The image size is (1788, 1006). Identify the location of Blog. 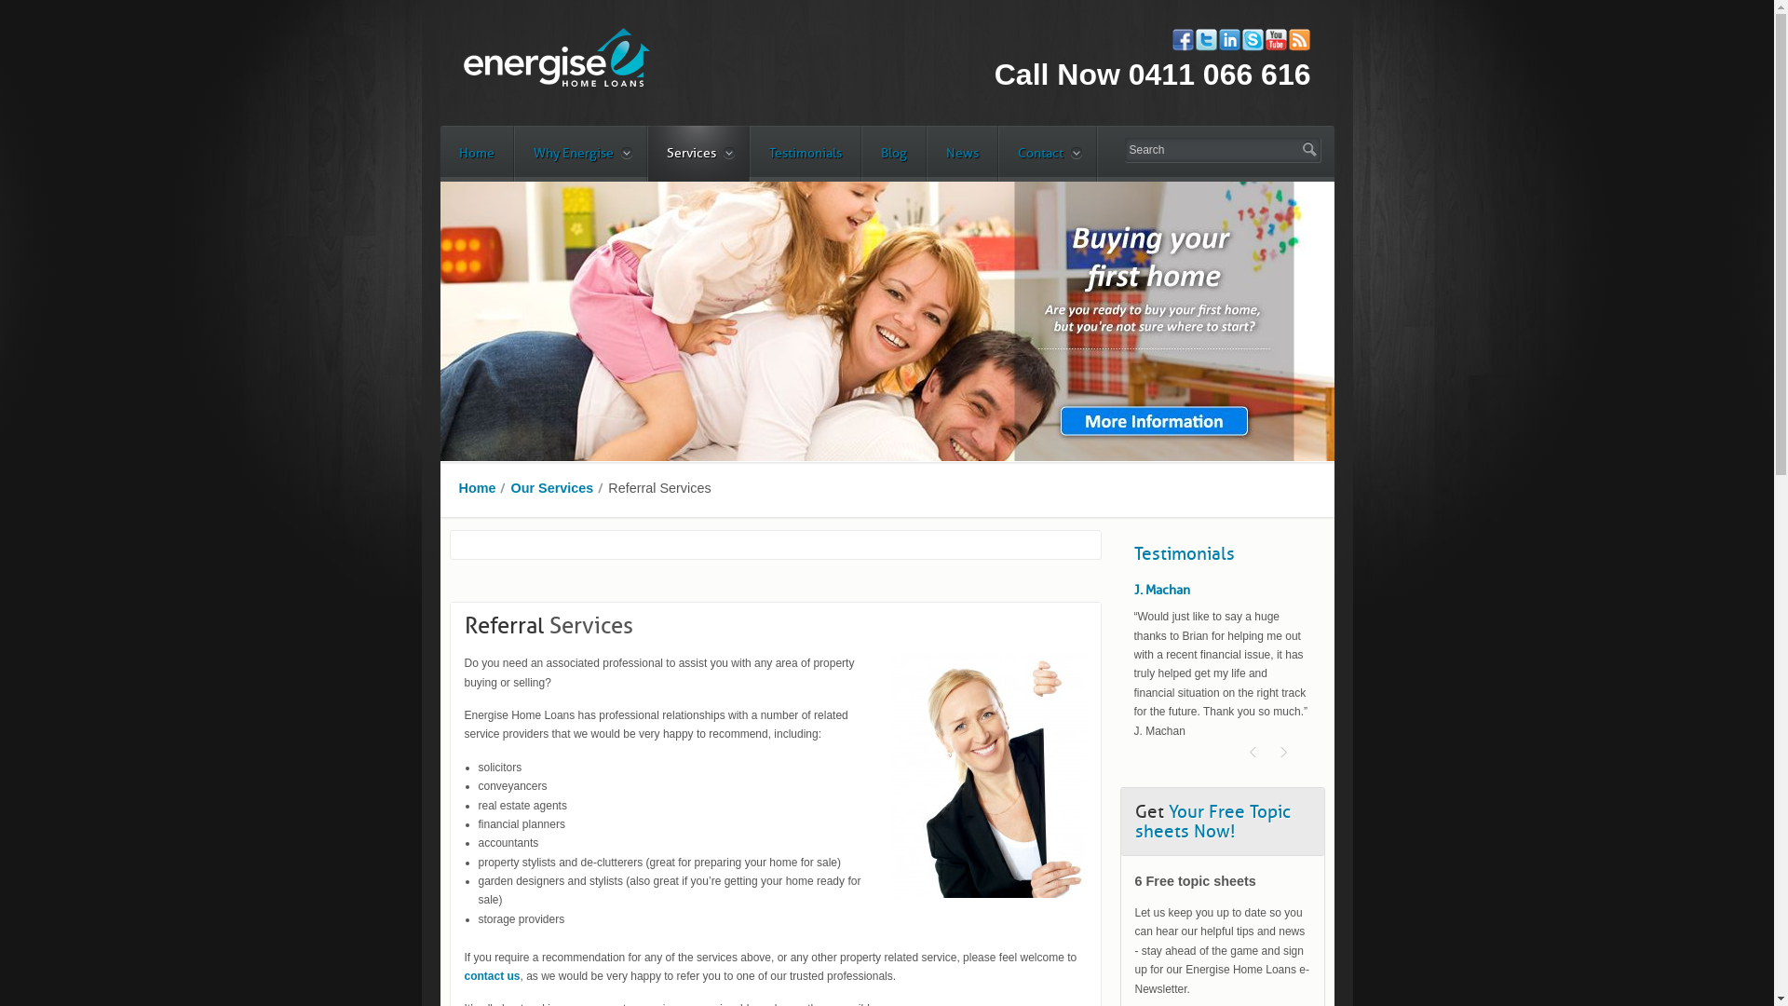
(894, 154).